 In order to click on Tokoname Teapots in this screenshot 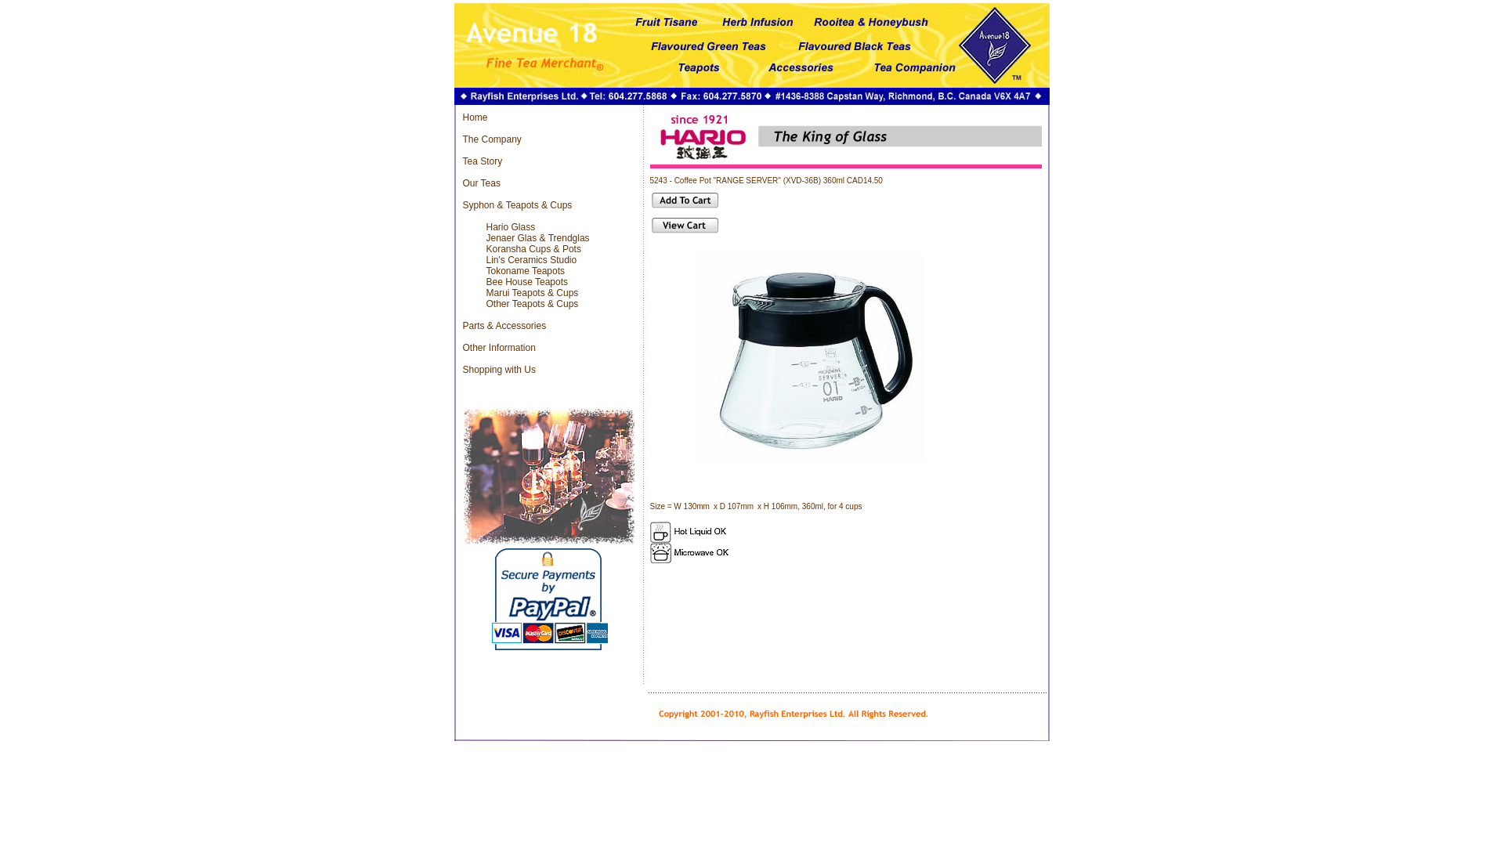, I will do `click(525, 271)`.